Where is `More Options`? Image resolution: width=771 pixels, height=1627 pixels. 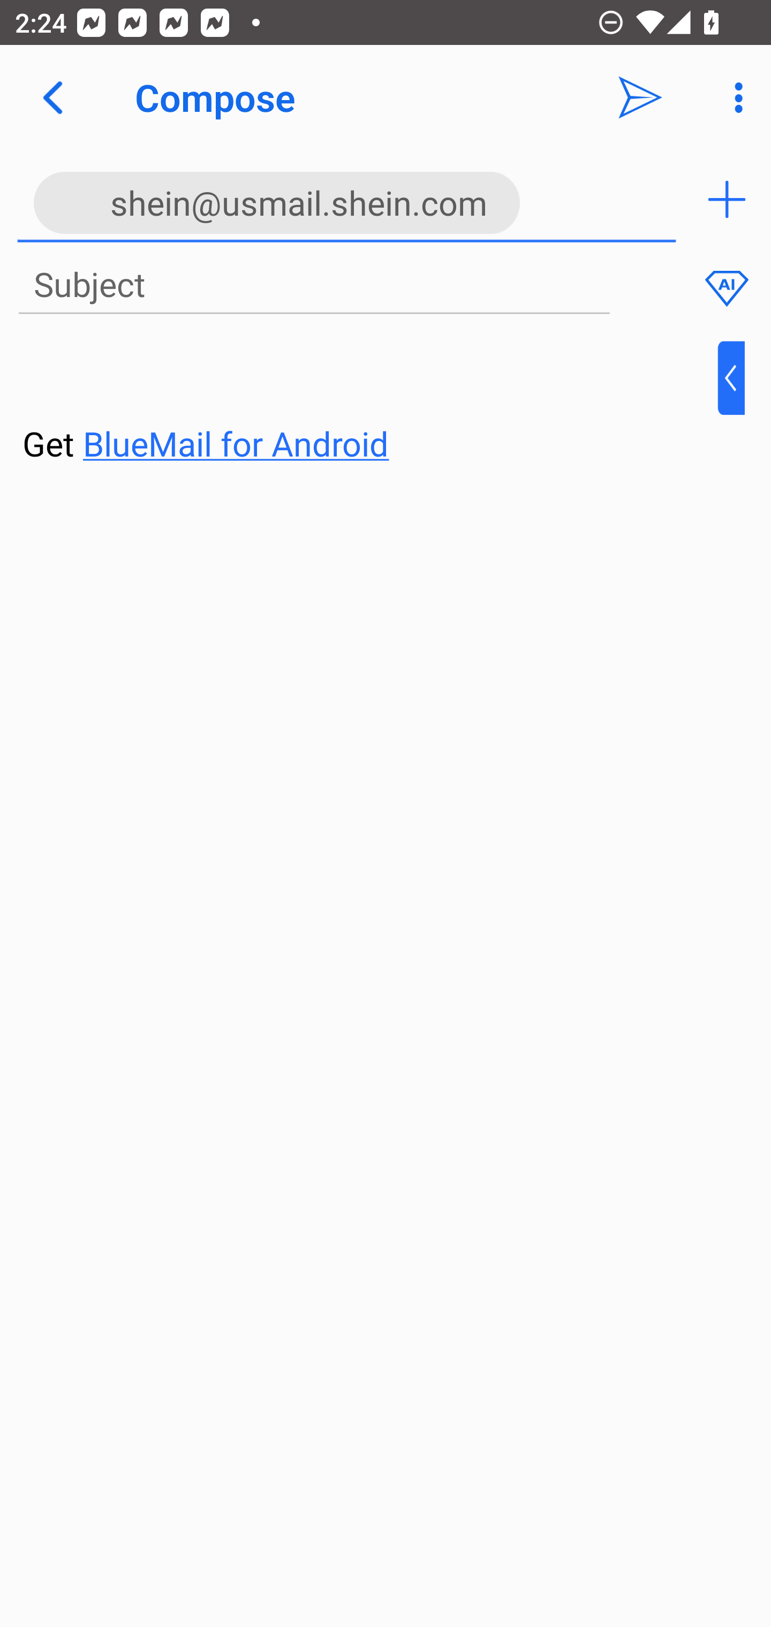 More Options is located at coordinates (734, 97).